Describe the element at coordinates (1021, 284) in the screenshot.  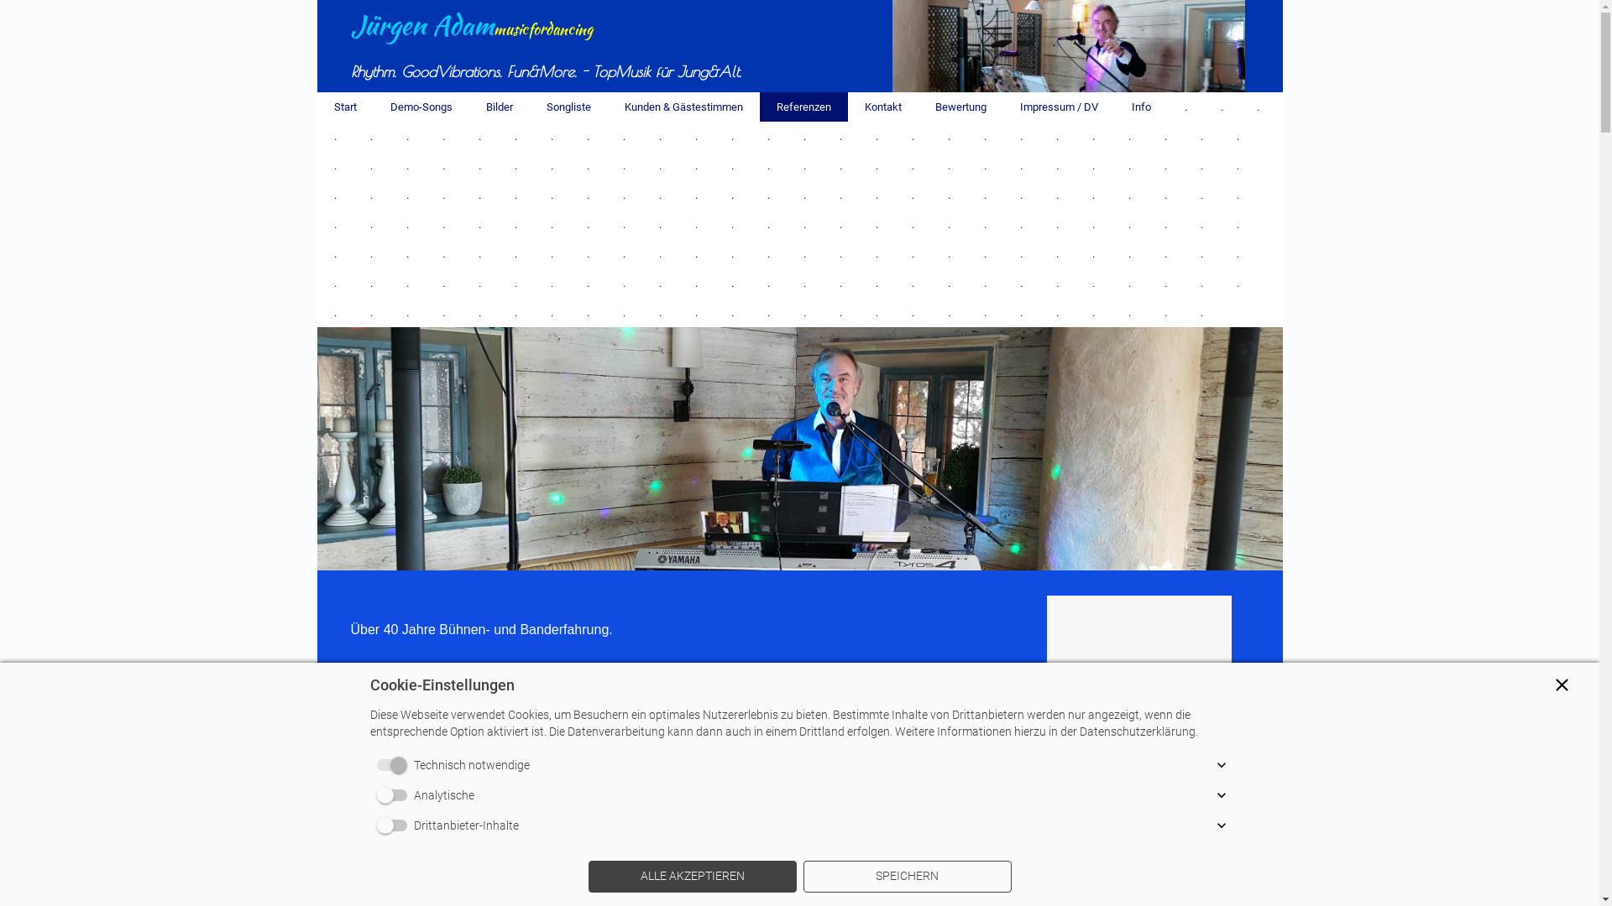
I see `.` at that location.